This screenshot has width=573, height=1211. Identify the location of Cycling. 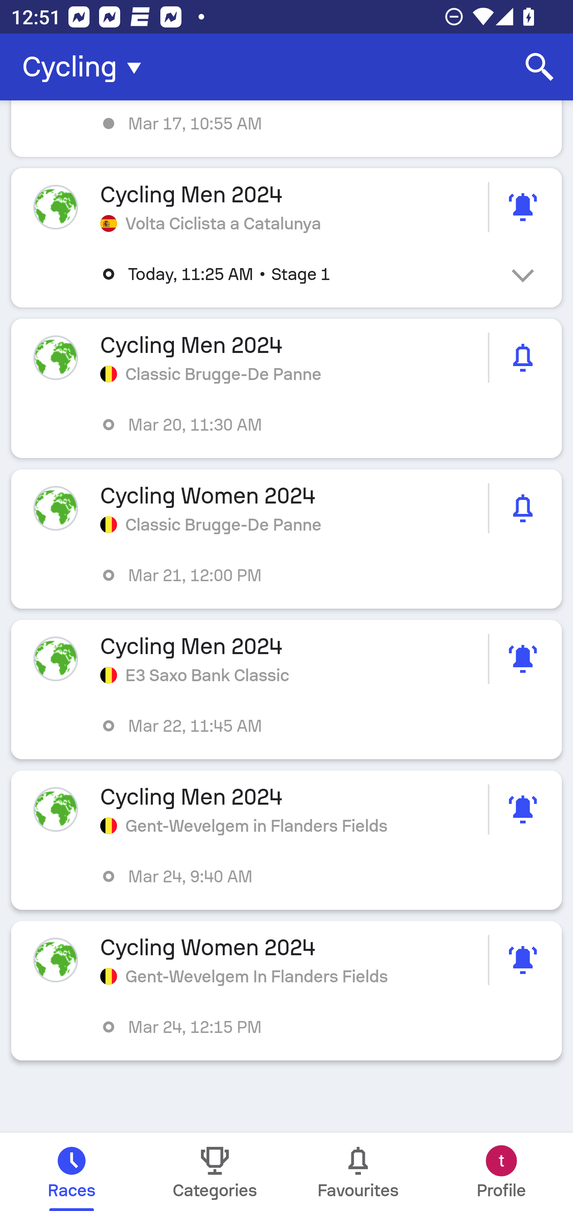
(86, 67).